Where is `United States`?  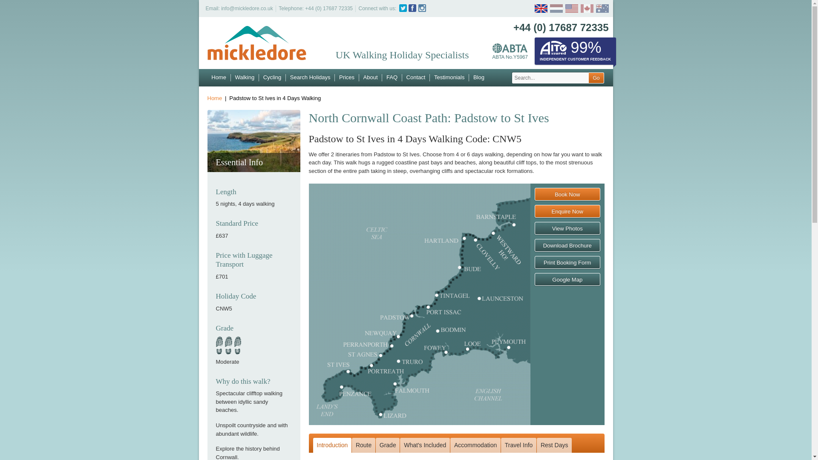 United States is located at coordinates (570, 9).